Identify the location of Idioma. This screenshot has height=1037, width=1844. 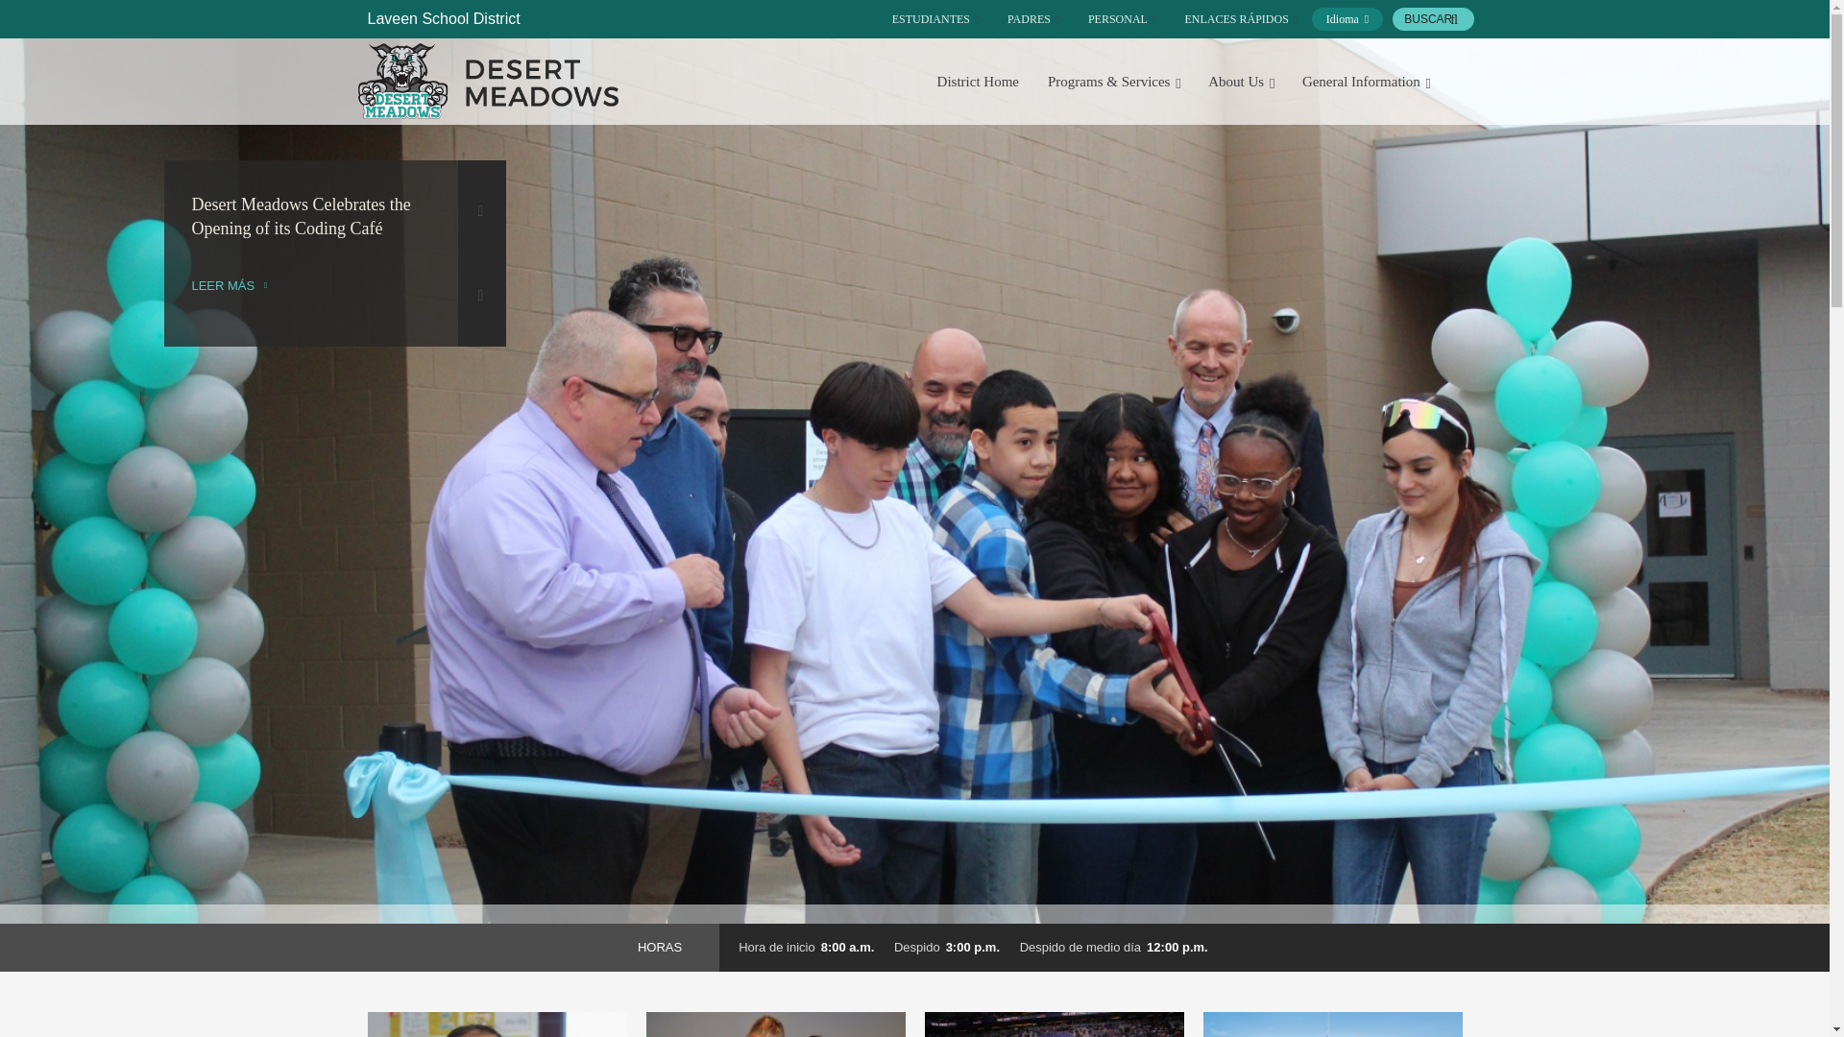
(1347, 19).